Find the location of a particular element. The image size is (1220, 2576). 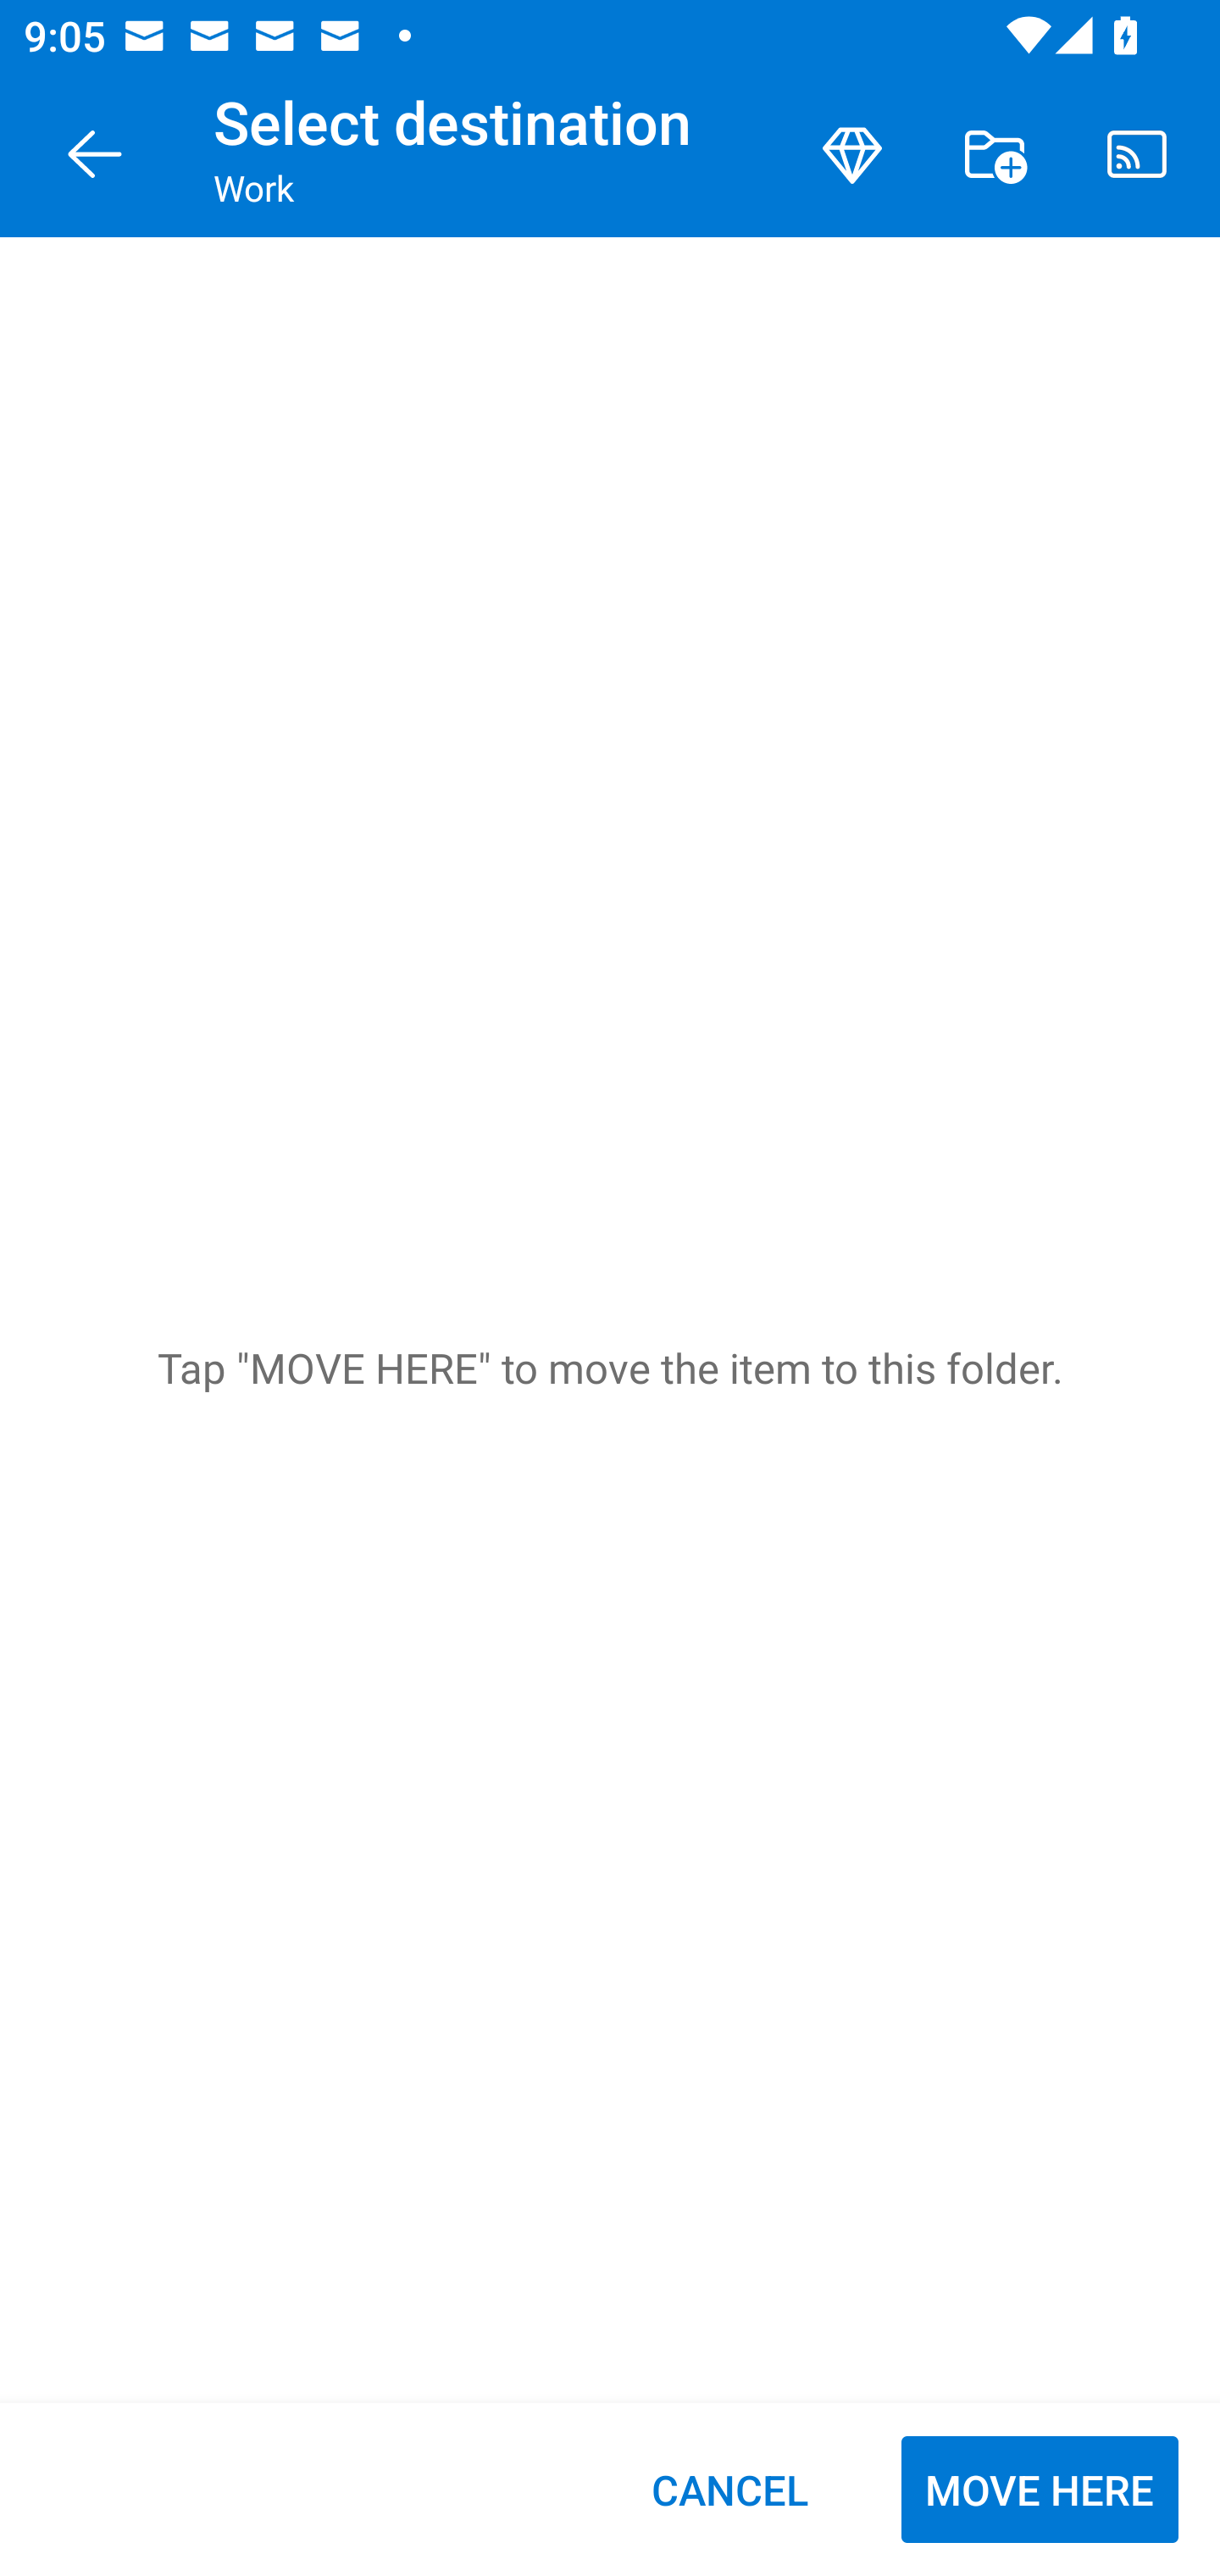

Premium button is located at coordinates (852, 154).